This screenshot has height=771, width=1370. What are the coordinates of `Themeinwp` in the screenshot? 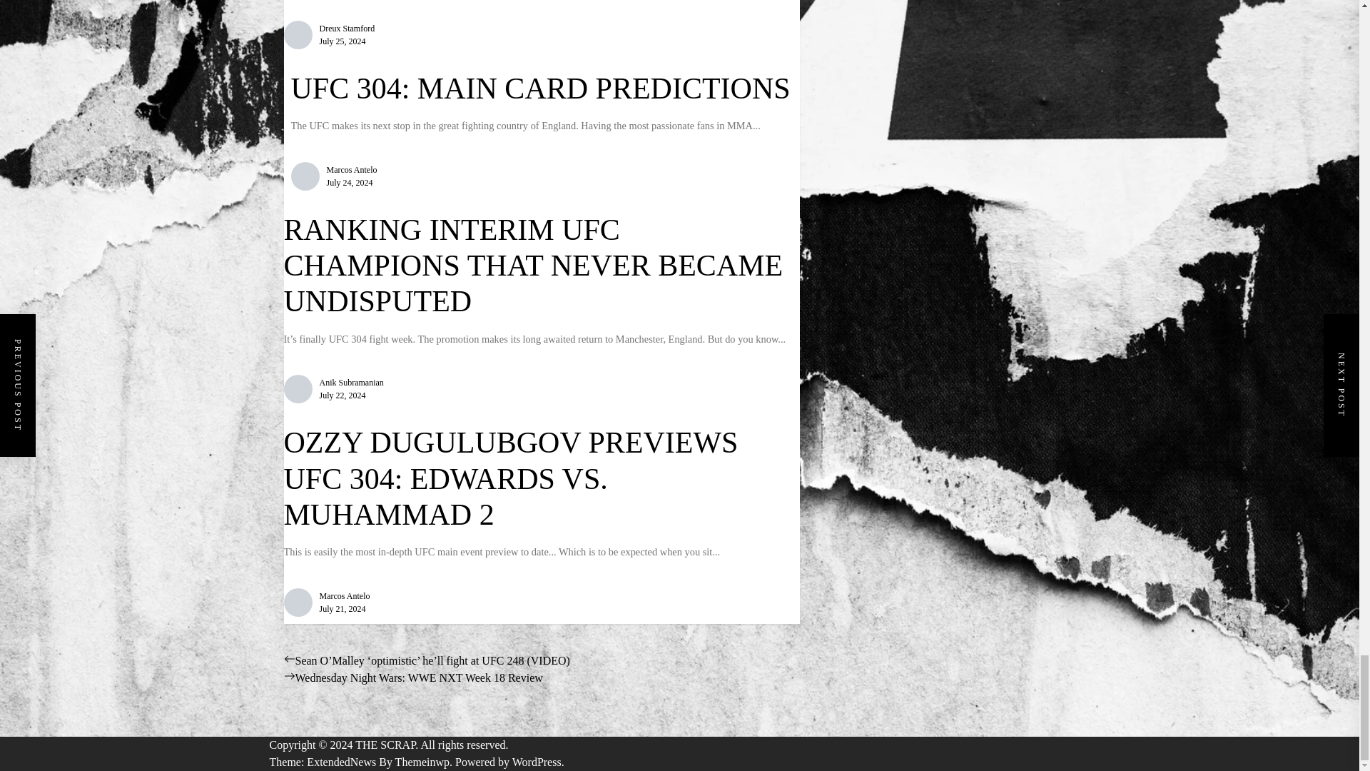 It's located at (425, 762).